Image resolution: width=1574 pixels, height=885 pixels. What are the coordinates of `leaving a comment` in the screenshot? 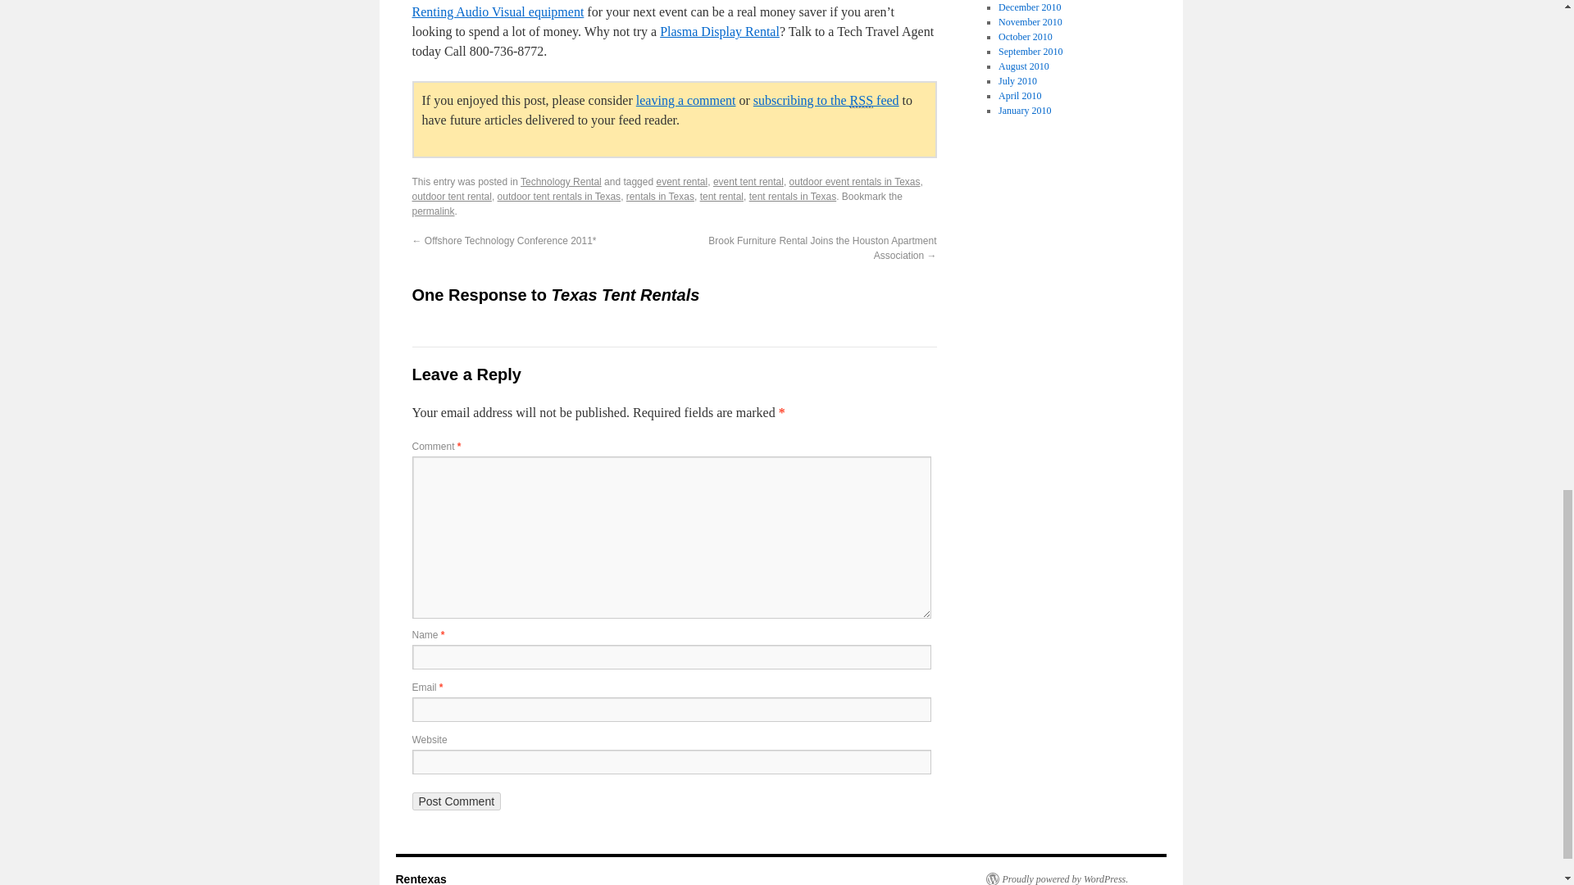 It's located at (685, 100).